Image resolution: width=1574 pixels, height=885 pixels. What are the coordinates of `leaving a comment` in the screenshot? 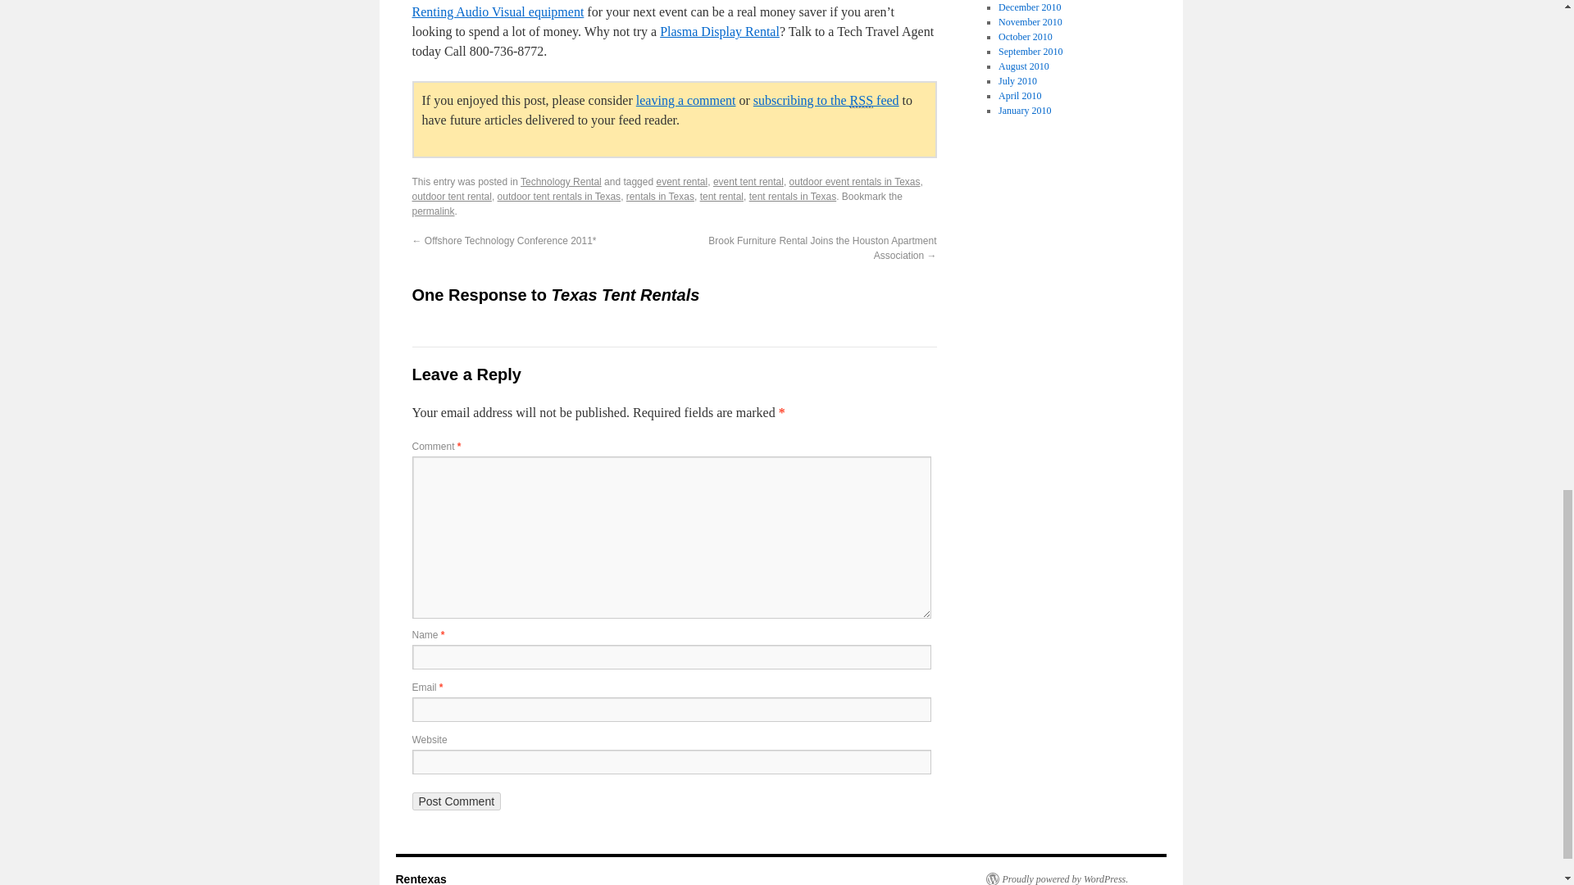 It's located at (685, 100).